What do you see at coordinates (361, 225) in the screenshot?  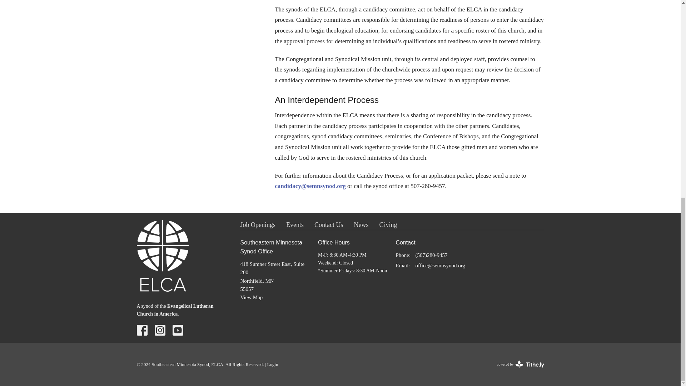 I see `Events` at bounding box center [361, 225].